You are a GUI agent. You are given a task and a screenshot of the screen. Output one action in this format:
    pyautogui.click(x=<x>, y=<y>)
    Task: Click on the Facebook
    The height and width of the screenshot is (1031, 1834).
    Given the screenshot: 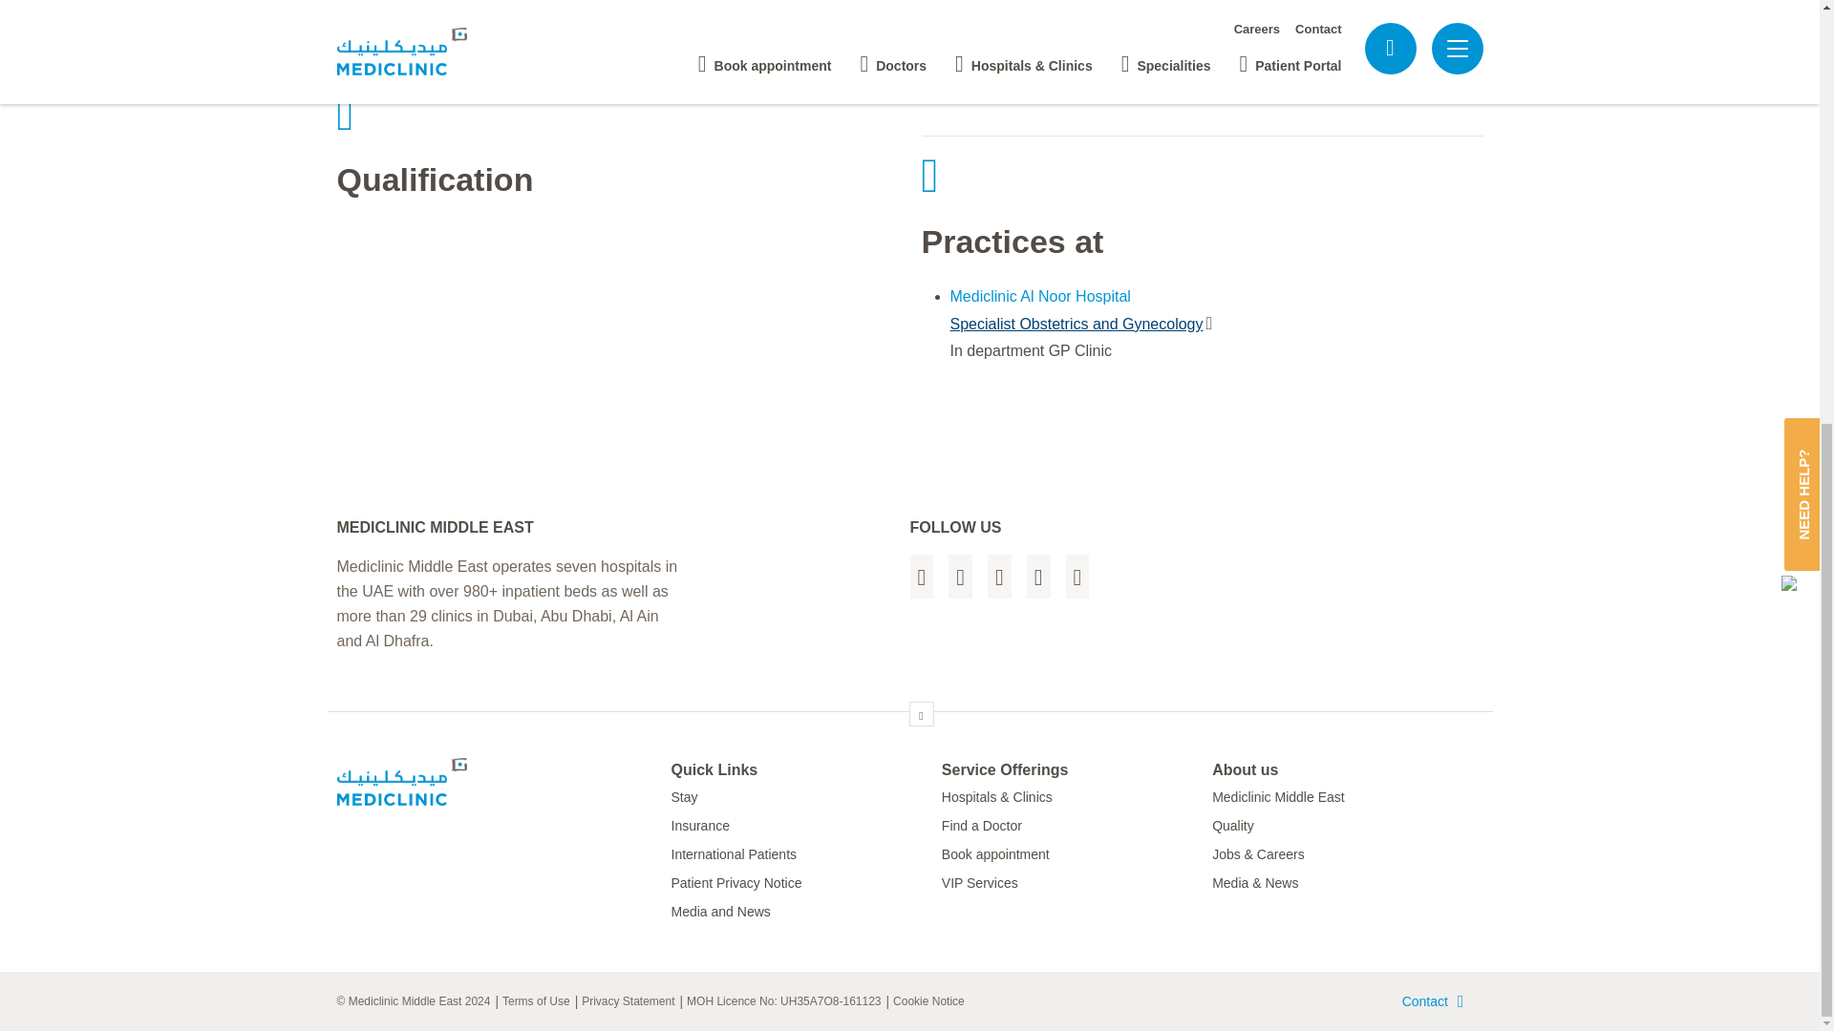 What is the action you would take?
    pyautogui.click(x=921, y=577)
    